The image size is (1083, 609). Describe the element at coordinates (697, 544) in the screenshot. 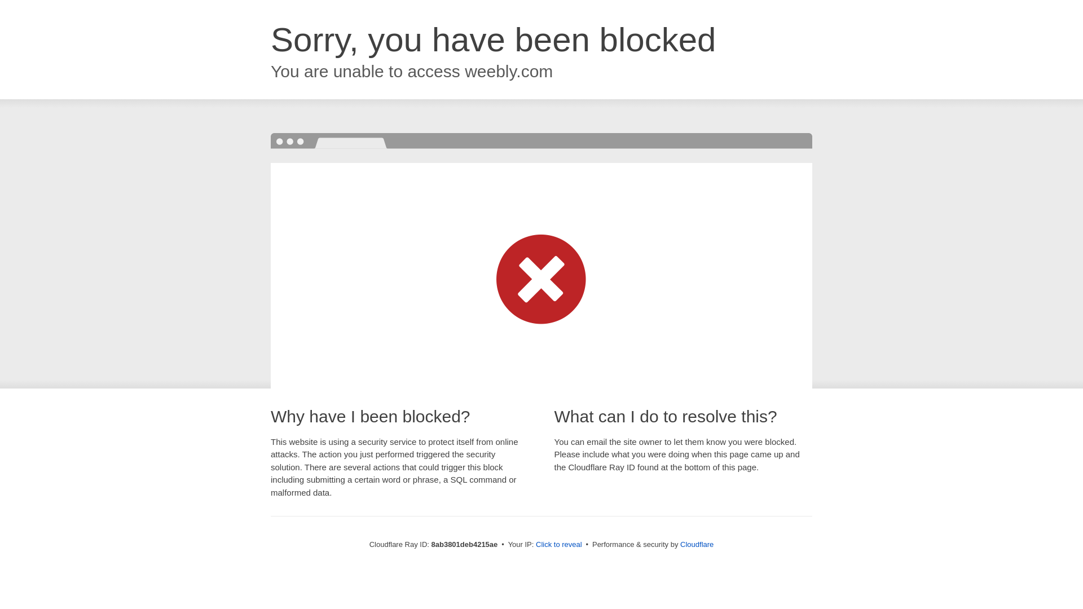

I see `Cloudflare` at that location.